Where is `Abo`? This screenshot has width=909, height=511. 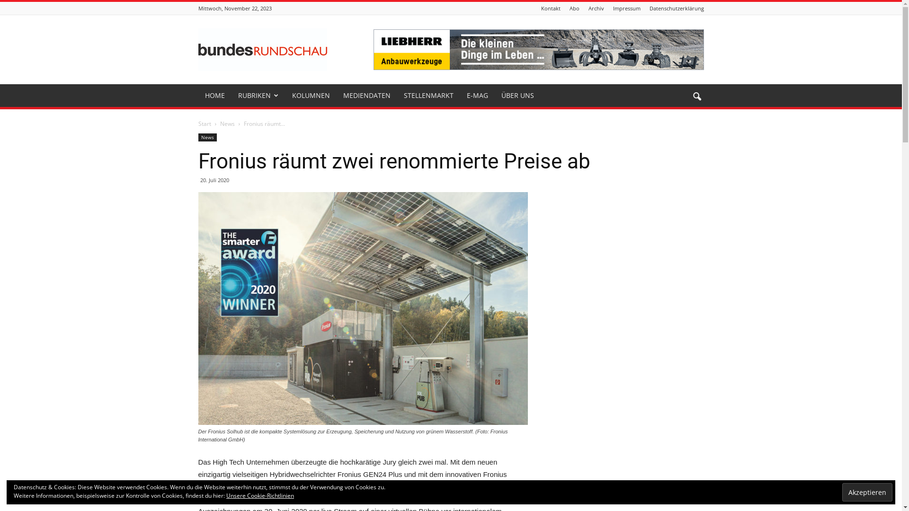 Abo is located at coordinates (574, 9).